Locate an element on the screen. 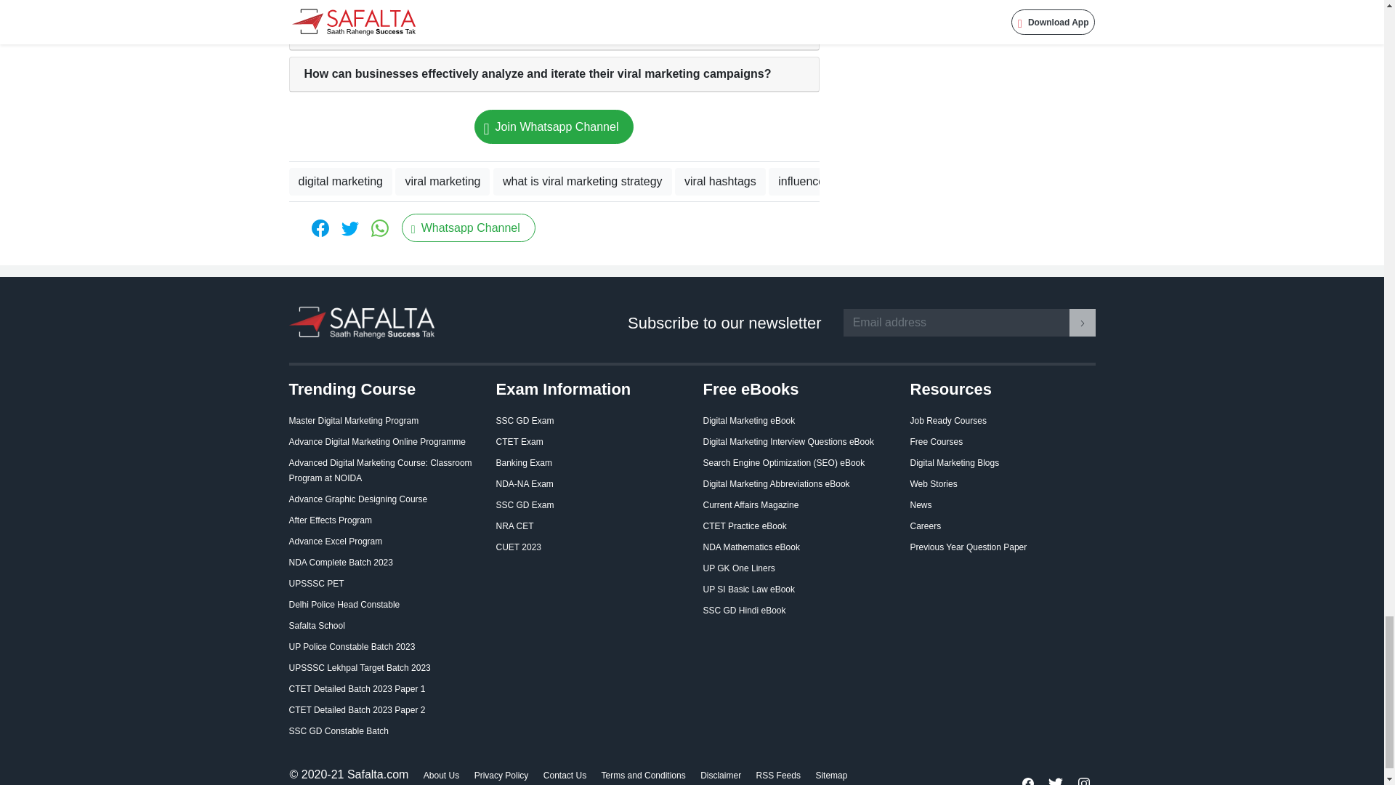 The height and width of the screenshot is (785, 1395). digital marketing is located at coordinates (341, 182).